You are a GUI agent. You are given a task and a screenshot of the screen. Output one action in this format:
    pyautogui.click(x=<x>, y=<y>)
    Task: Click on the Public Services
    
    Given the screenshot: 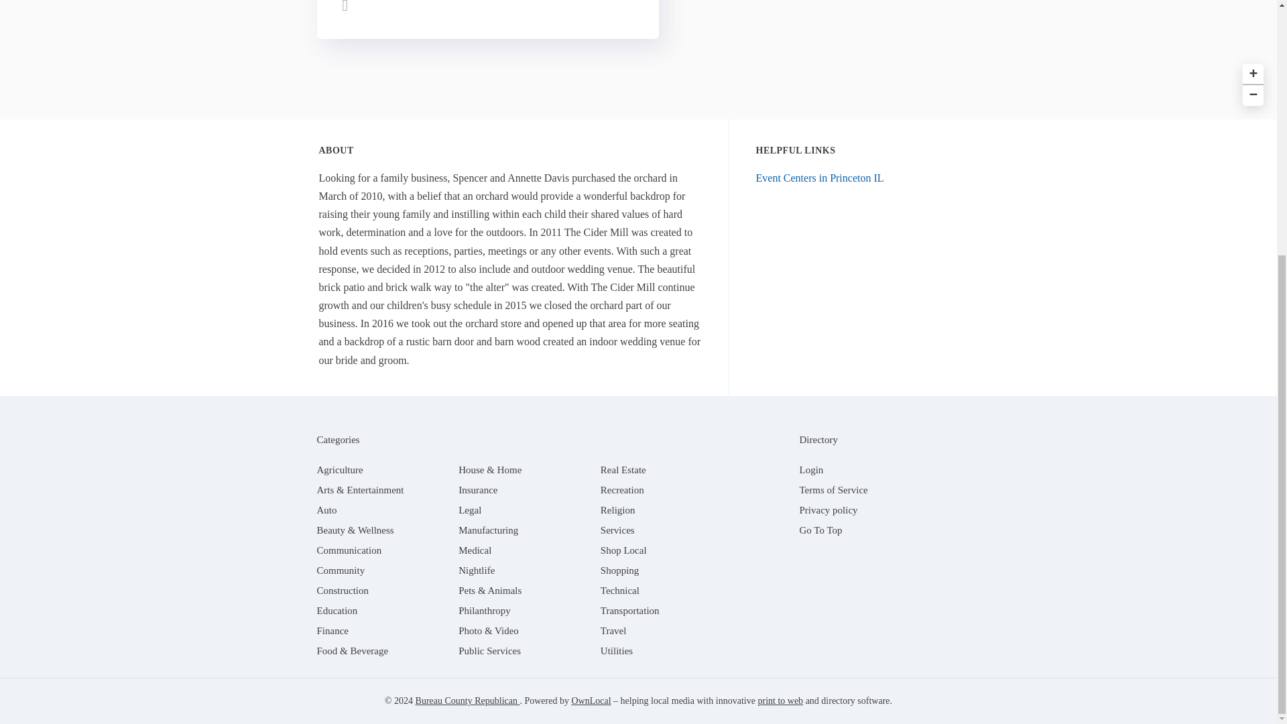 What is the action you would take?
    pyautogui.click(x=489, y=650)
    